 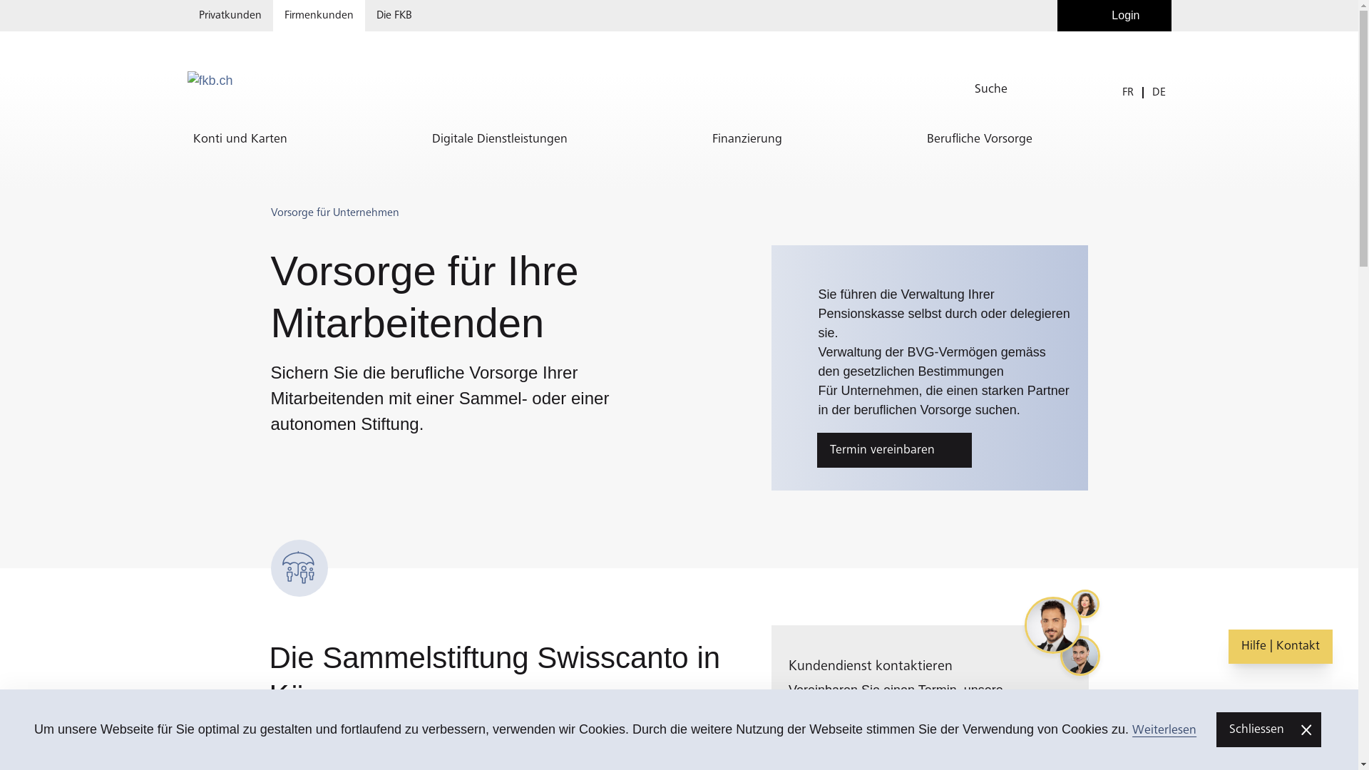 What do you see at coordinates (1048, 90) in the screenshot?
I see `Suche` at bounding box center [1048, 90].